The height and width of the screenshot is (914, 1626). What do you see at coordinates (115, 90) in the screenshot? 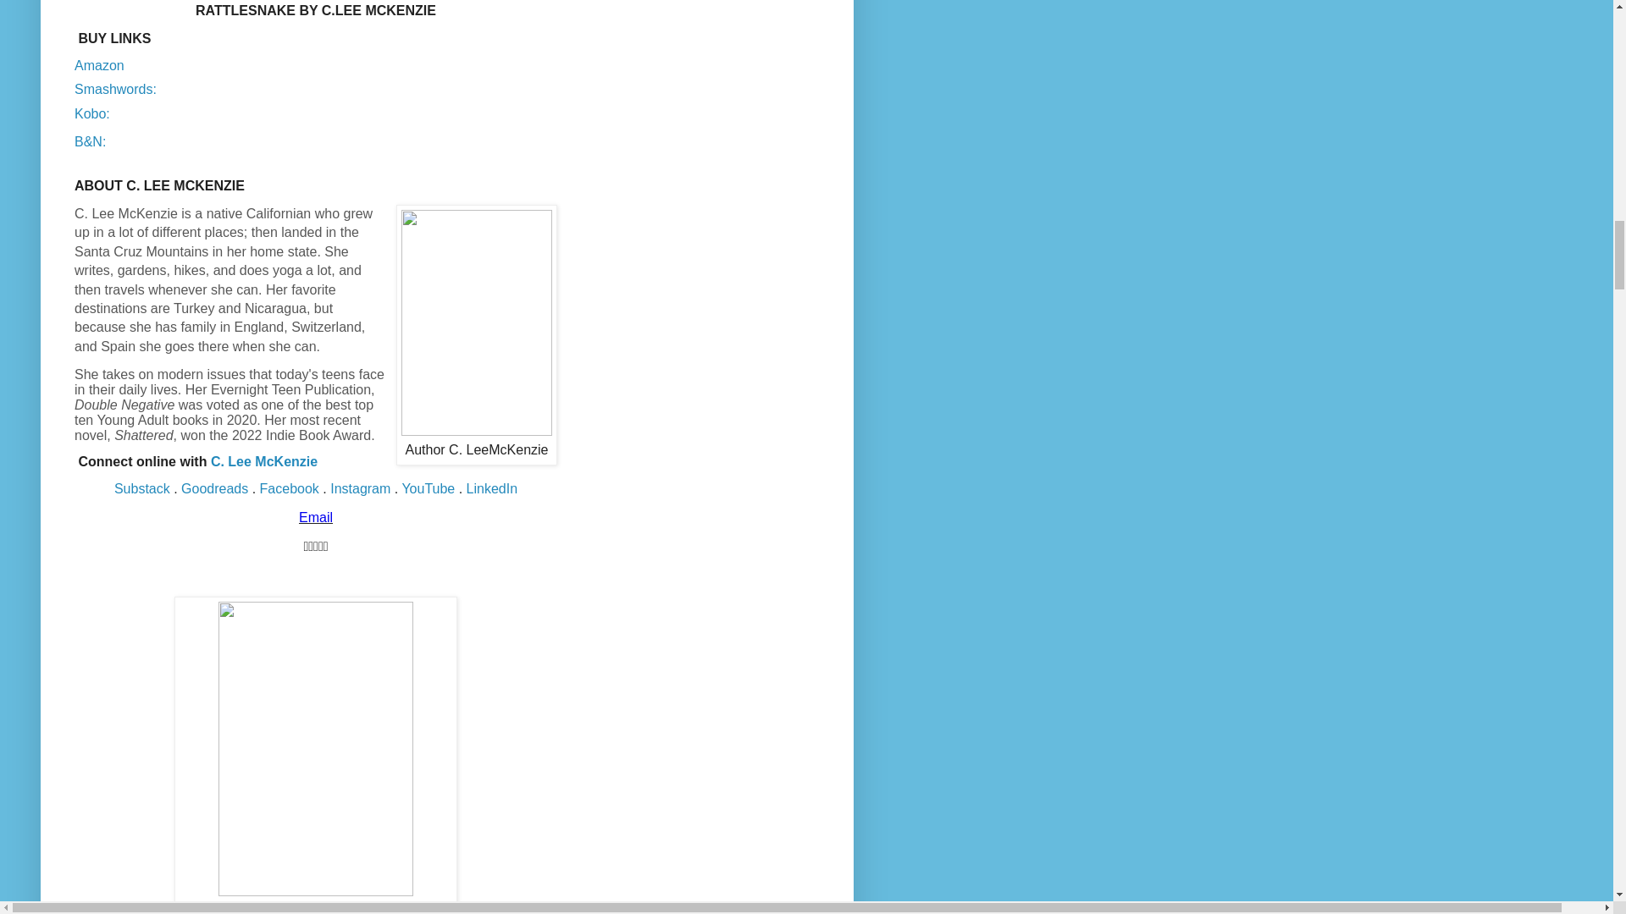
I see `Smashwords:` at bounding box center [115, 90].